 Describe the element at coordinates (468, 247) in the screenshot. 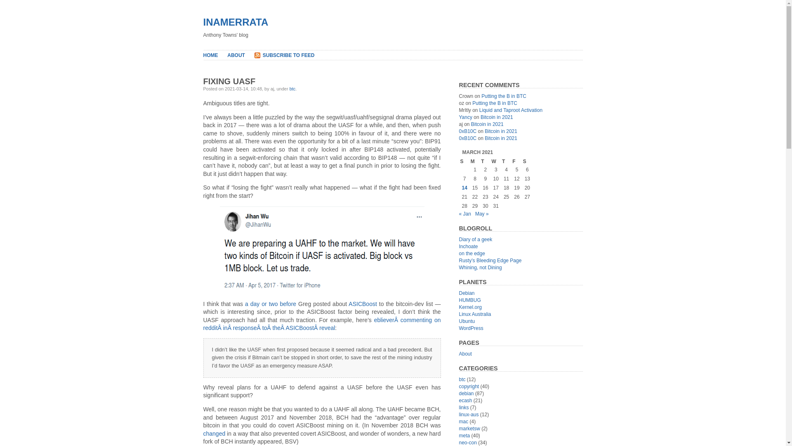

I see `Inchoate` at that location.